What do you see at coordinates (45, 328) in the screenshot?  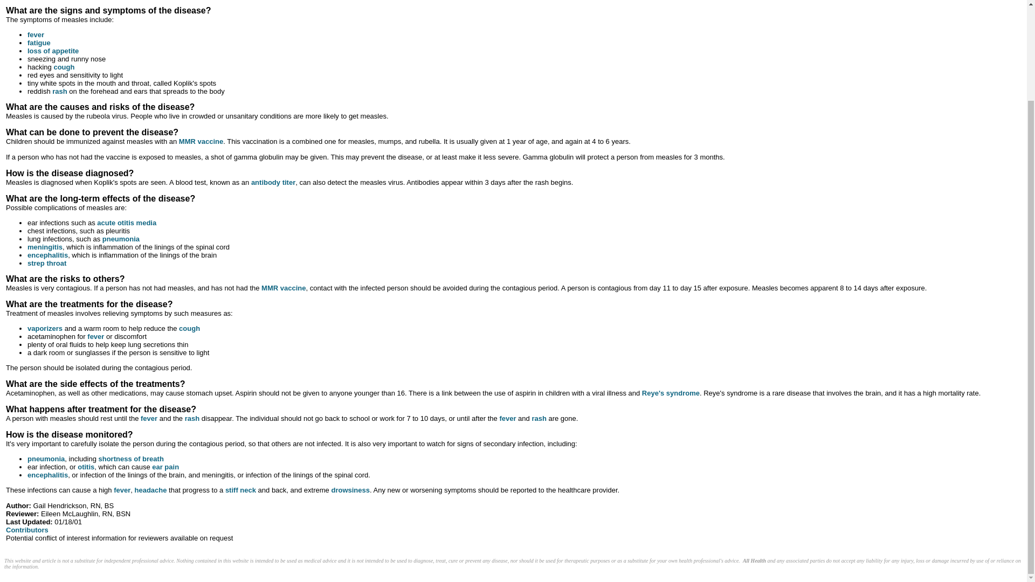 I see `vaporizers` at bounding box center [45, 328].